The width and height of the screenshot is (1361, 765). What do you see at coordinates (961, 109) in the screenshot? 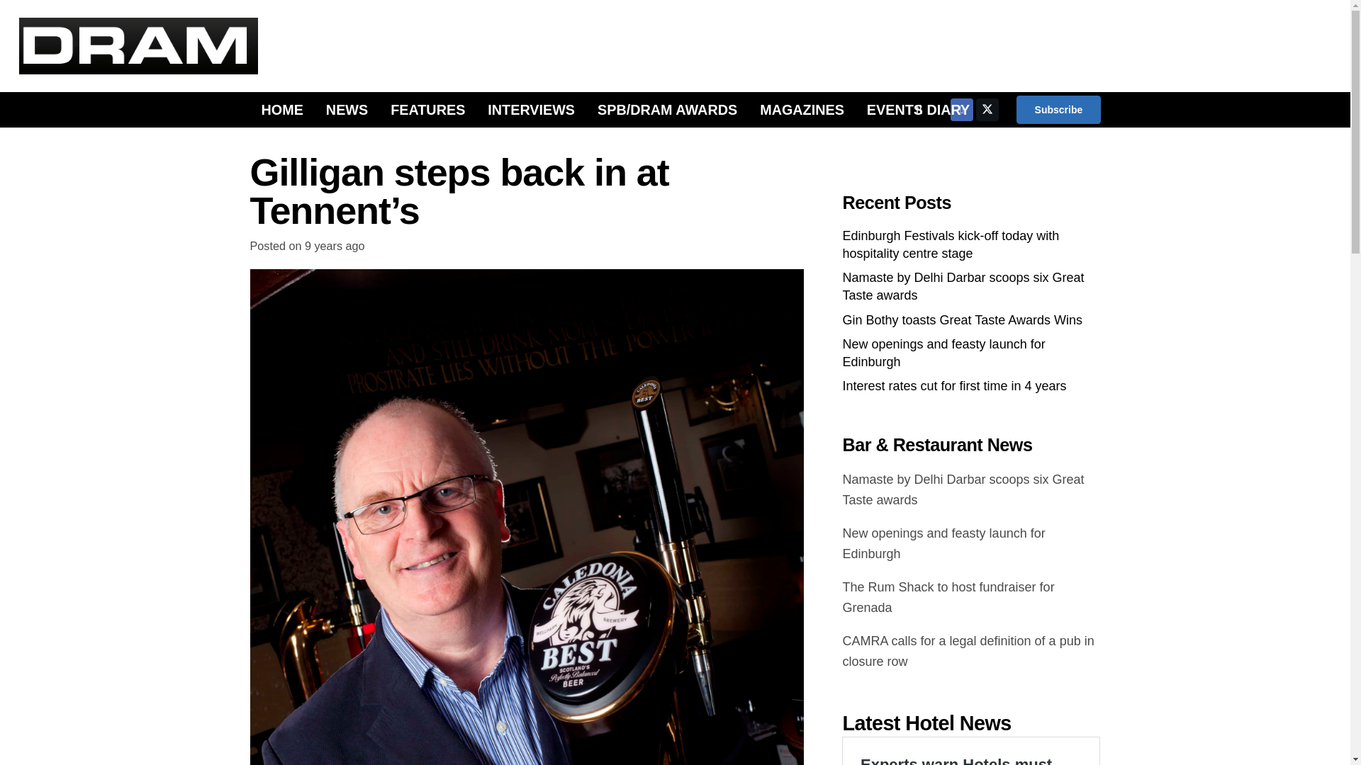
I see `Facebook` at bounding box center [961, 109].